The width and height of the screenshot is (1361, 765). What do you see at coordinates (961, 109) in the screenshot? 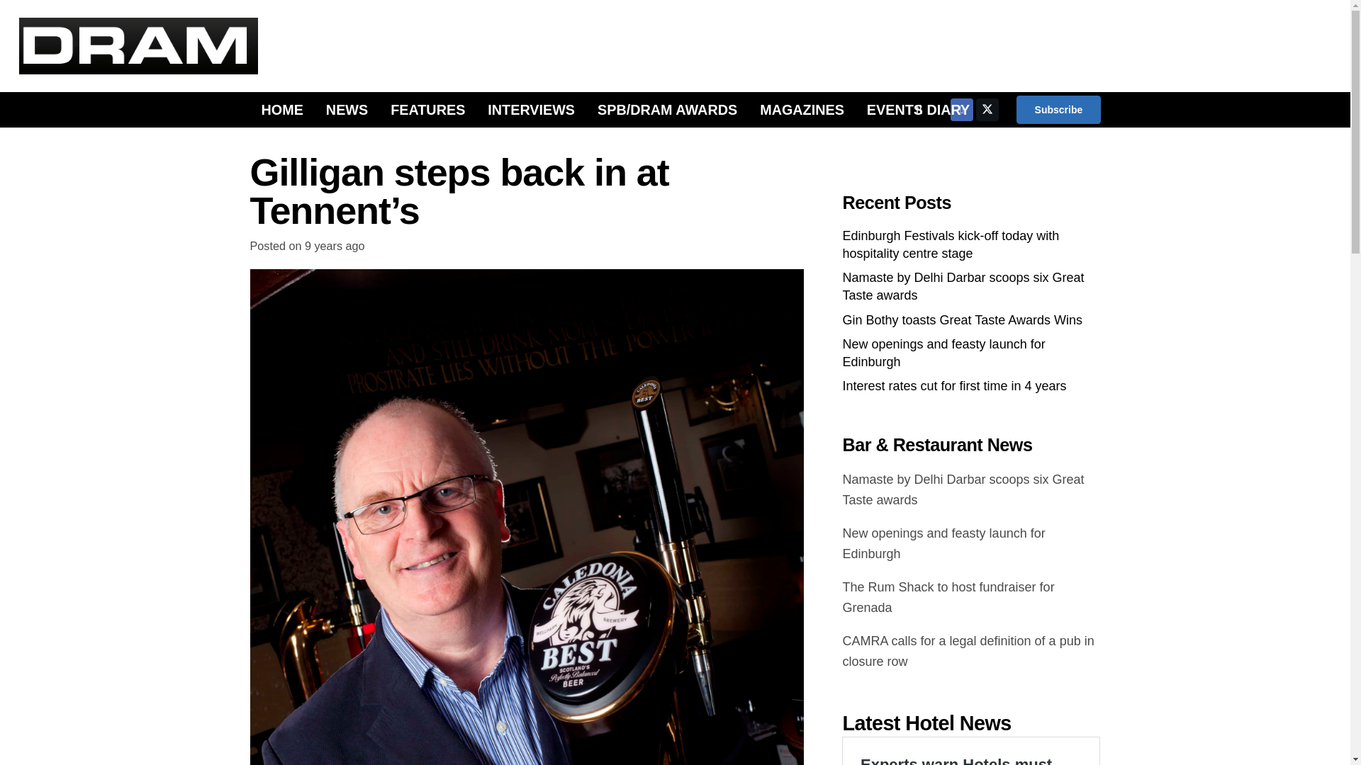
I see `Facebook` at bounding box center [961, 109].